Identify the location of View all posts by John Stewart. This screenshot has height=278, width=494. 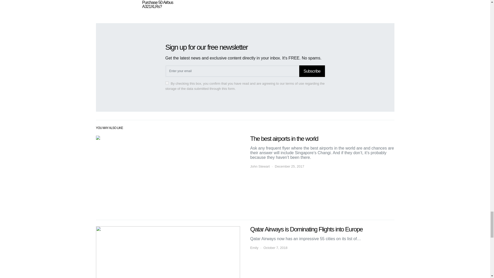
(260, 166).